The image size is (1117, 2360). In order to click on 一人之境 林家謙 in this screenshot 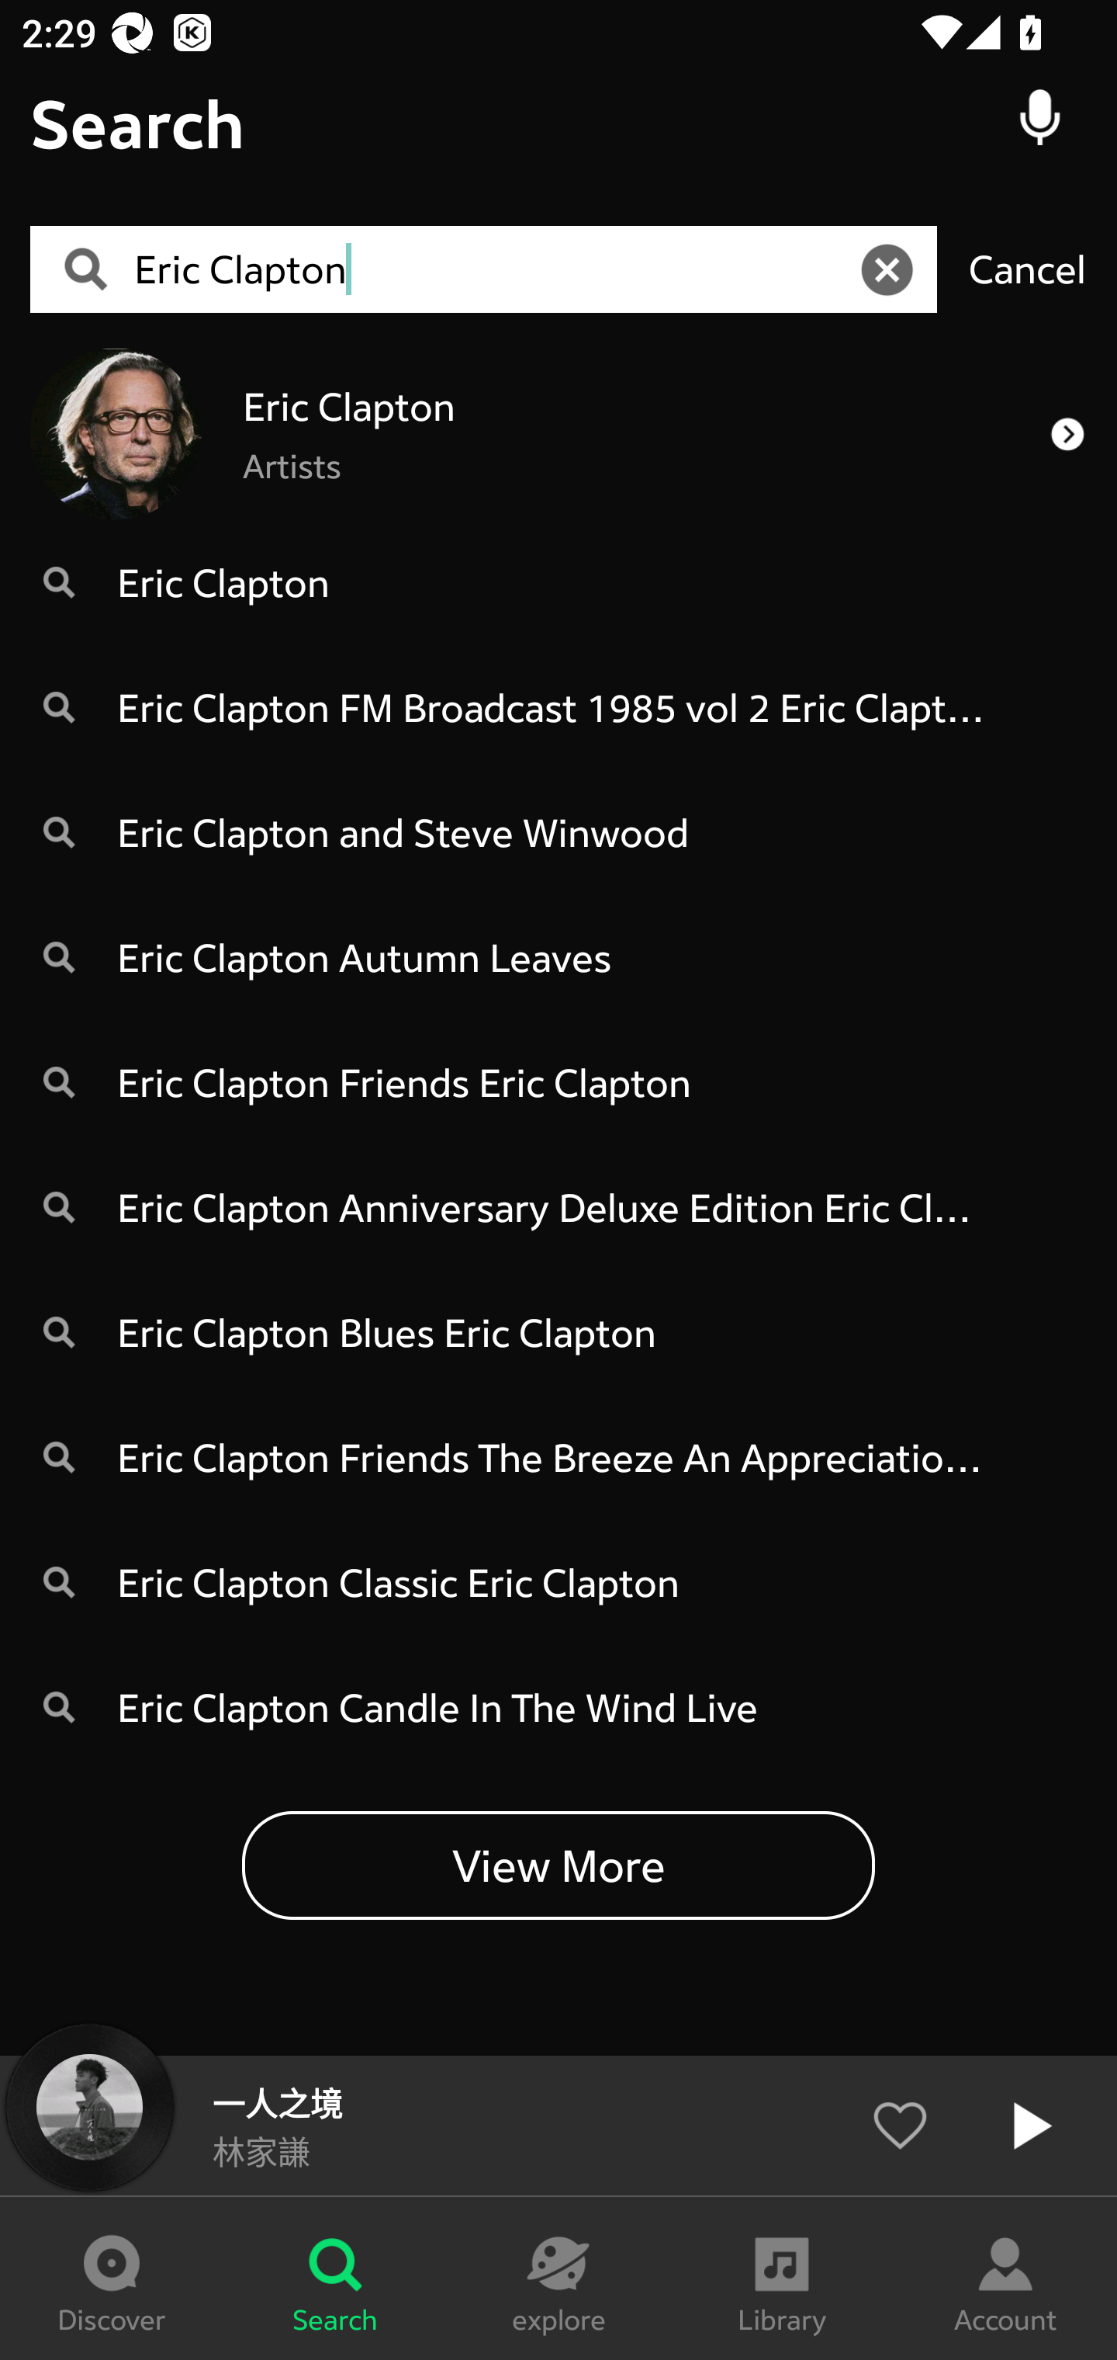, I will do `click(558, 2126)`.